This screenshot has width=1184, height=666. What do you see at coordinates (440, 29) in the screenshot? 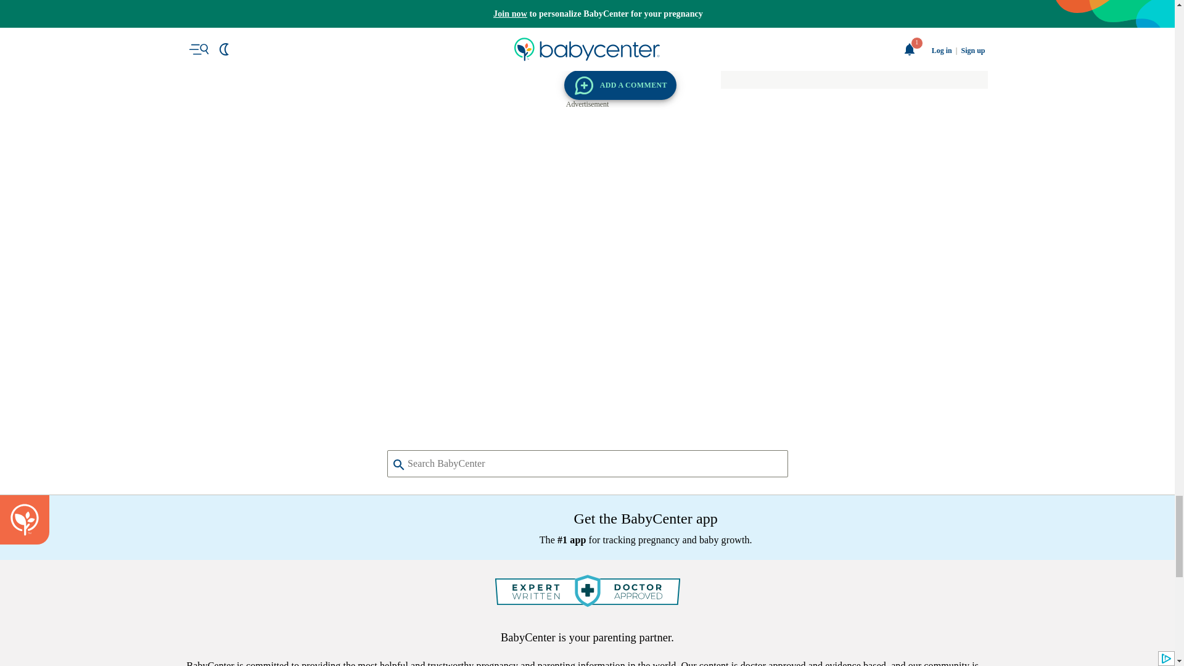
I see `1` at bounding box center [440, 29].